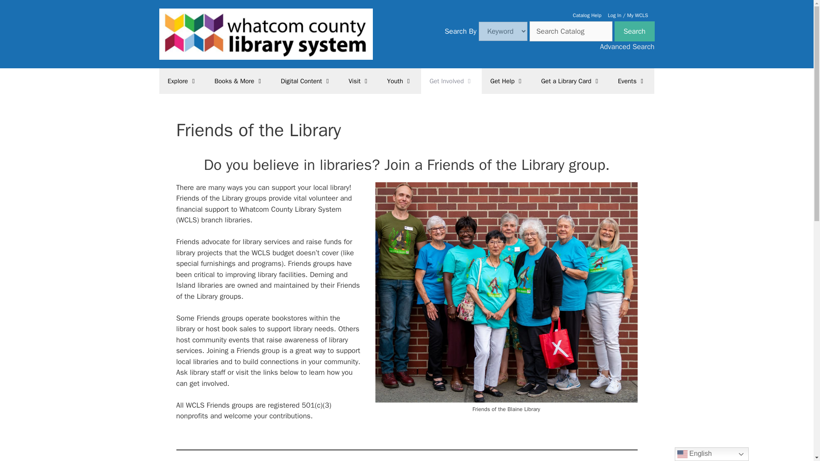 This screenshot has height=461, width=820. I want to click on Digital Content, so click(306, 81).